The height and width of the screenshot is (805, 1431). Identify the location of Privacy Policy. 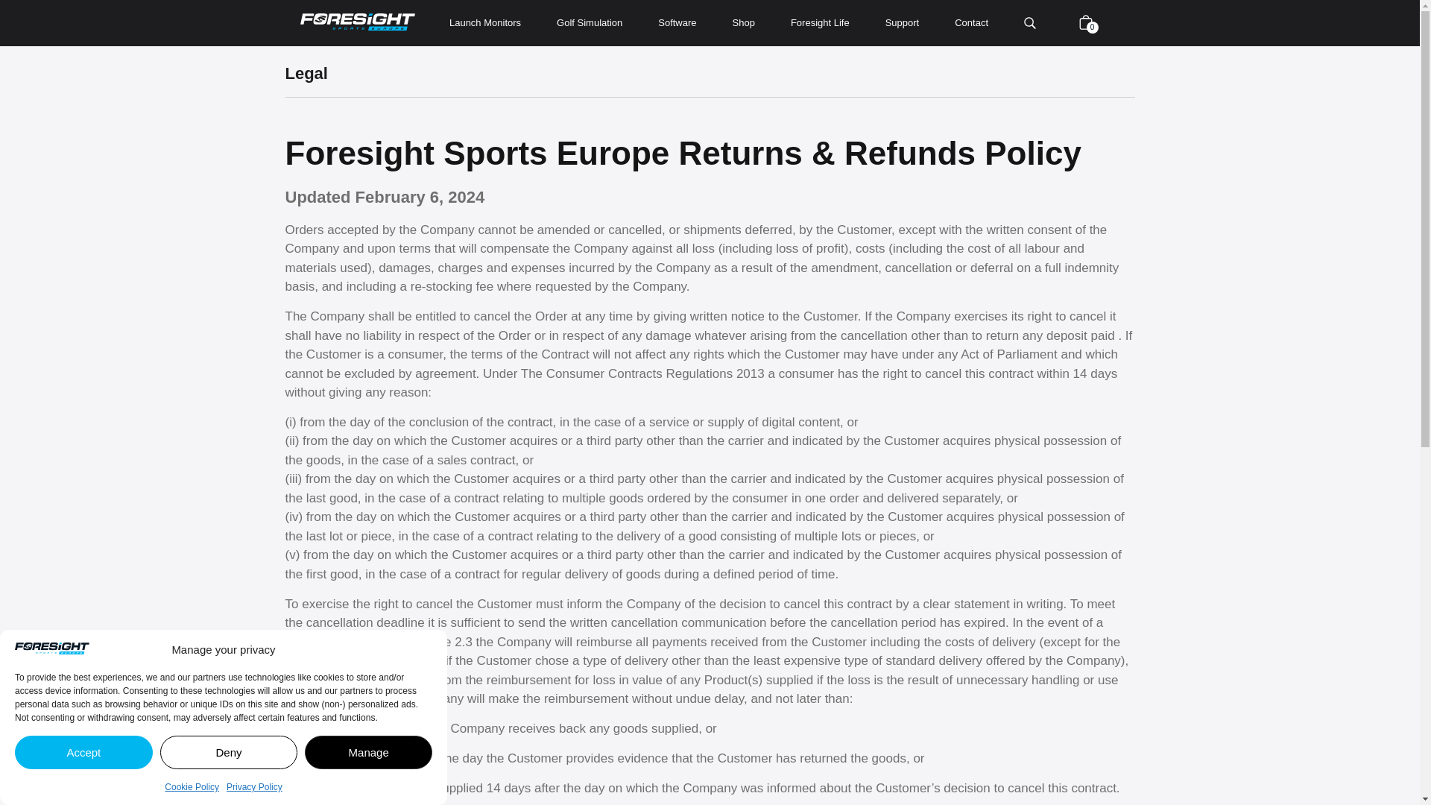
(253, 786).